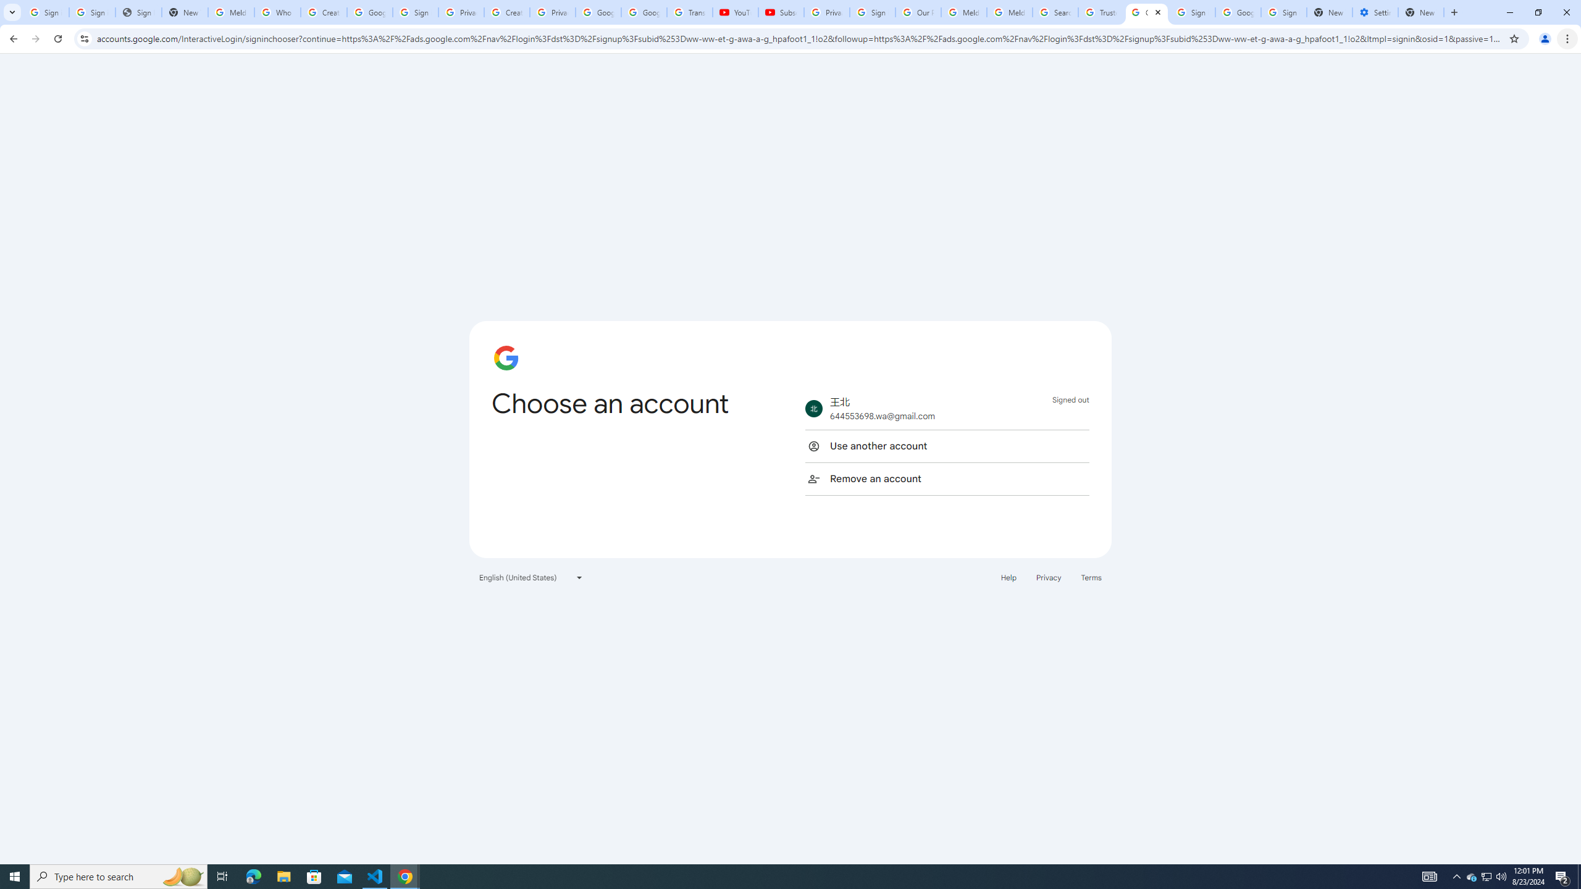 This screenshot has height=889, width=1581. I want to click on Sign in - Google Accounts, so click(93, 12).